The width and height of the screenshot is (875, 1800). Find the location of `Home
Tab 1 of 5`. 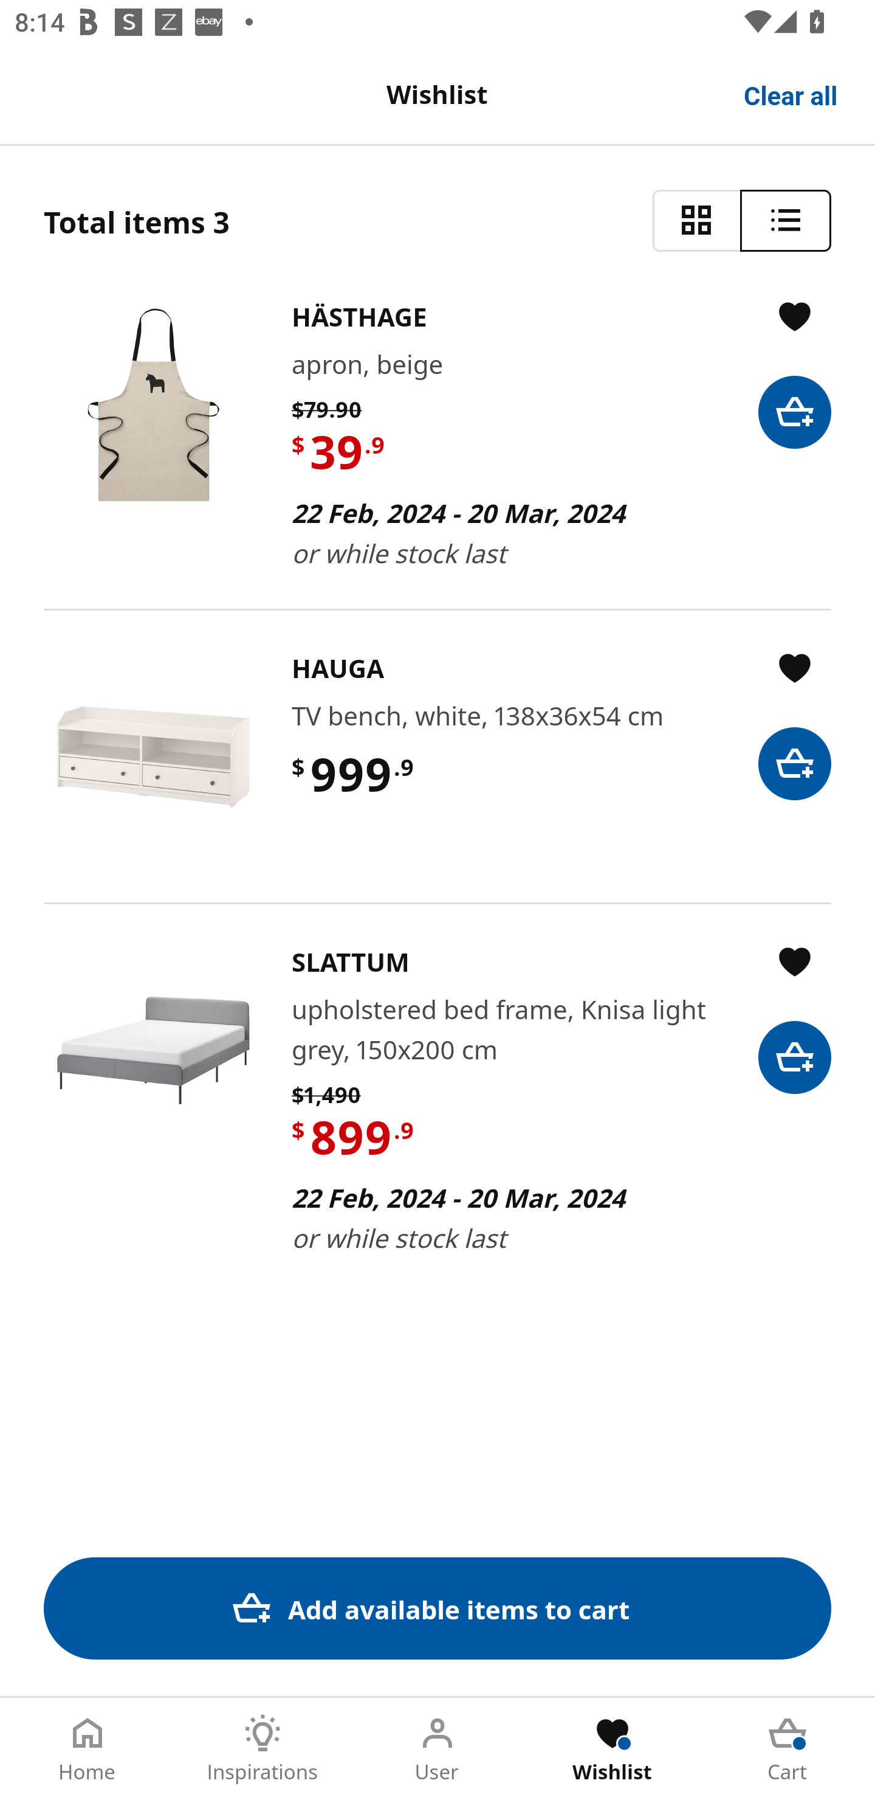

Home
Tab 1 of 5 is located at coordinates (87, 1749).